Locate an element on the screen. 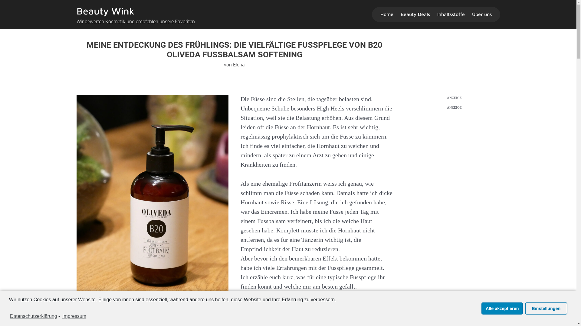 This screenshot has width=581, height=326. Home is located at coordinates (387, 14).